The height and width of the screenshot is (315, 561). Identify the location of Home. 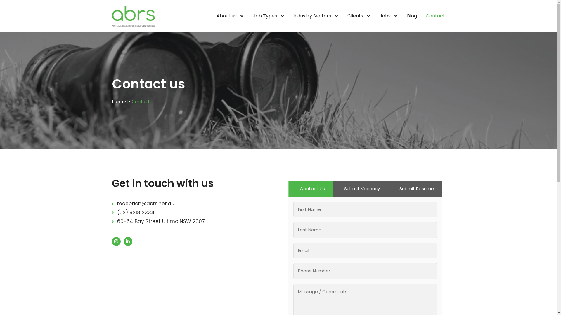
(119, 101).